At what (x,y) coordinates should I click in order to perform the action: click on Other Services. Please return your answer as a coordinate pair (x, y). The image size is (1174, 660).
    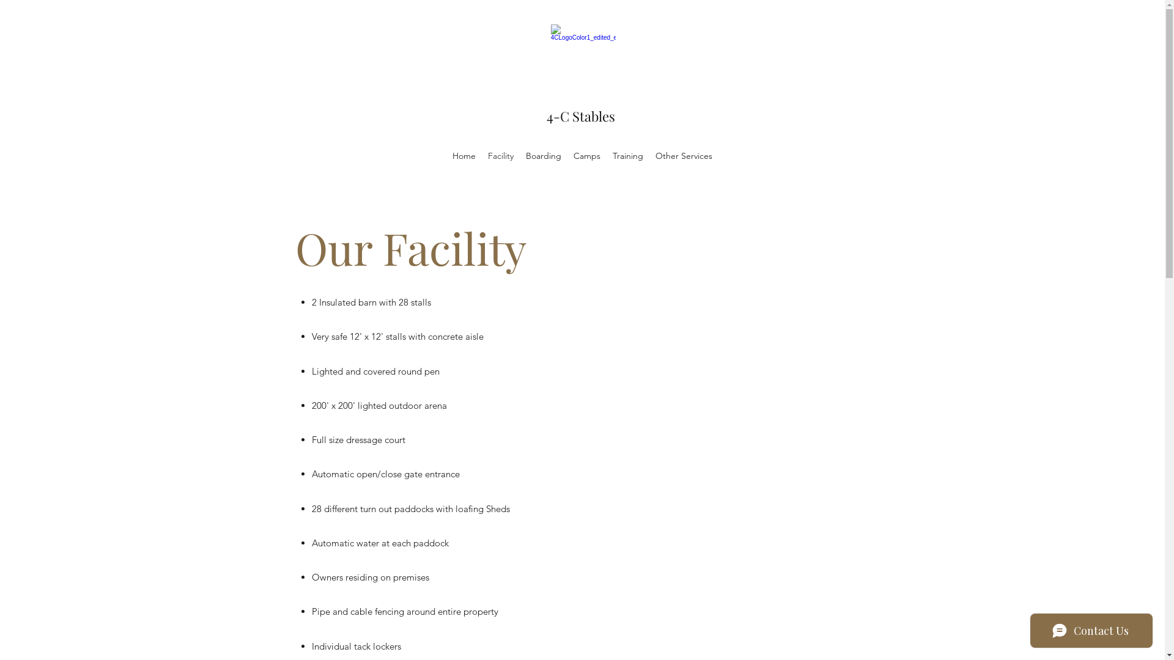
    Looking at the image, I should click on (684, 156).